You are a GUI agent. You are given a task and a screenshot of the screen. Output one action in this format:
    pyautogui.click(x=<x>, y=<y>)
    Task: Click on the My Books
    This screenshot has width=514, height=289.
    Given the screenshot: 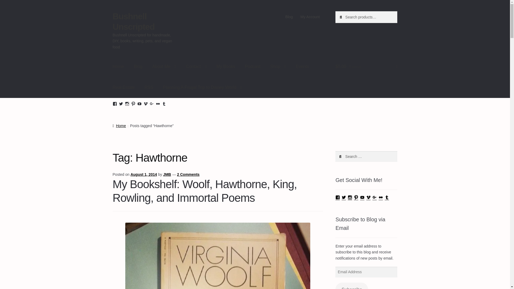 What is the action you would take?
    pyautogui.click(x=225, y=66)
    